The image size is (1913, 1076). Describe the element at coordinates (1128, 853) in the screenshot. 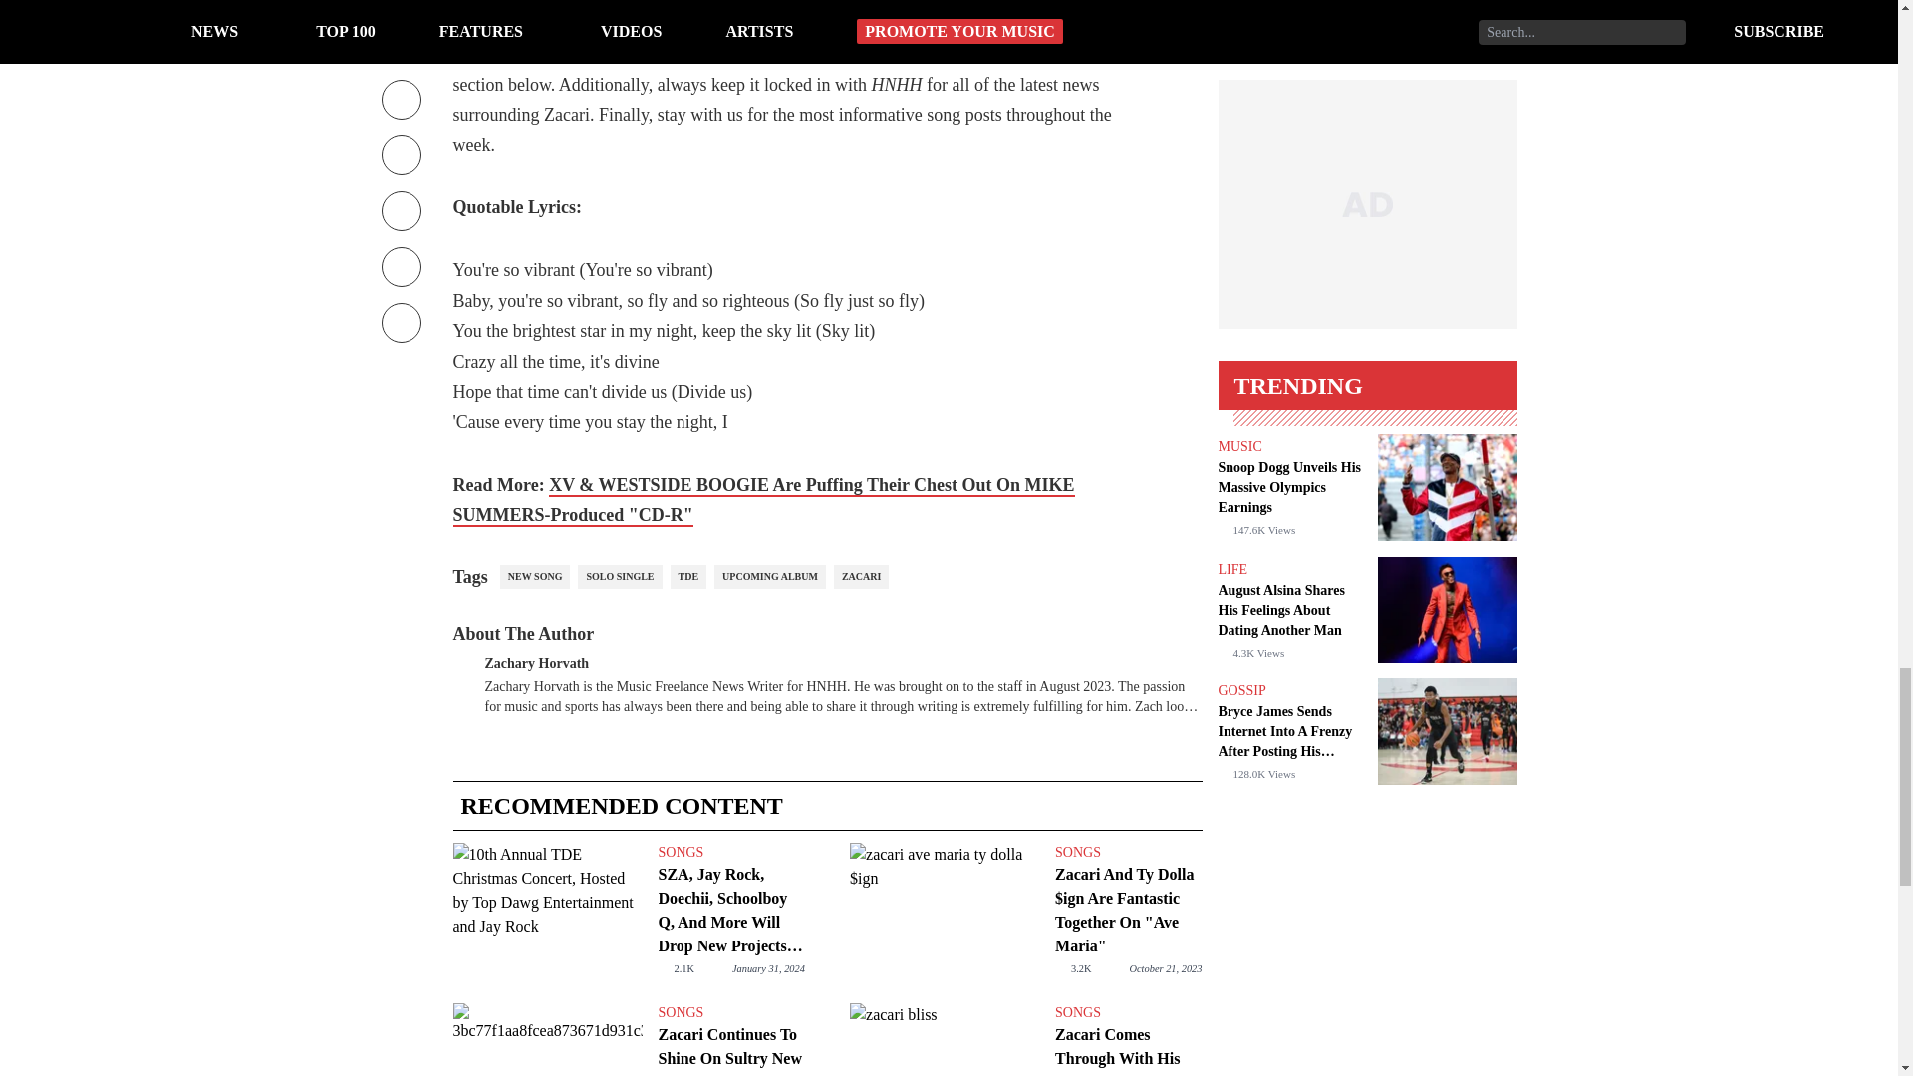

I see `SONGS` at that location.